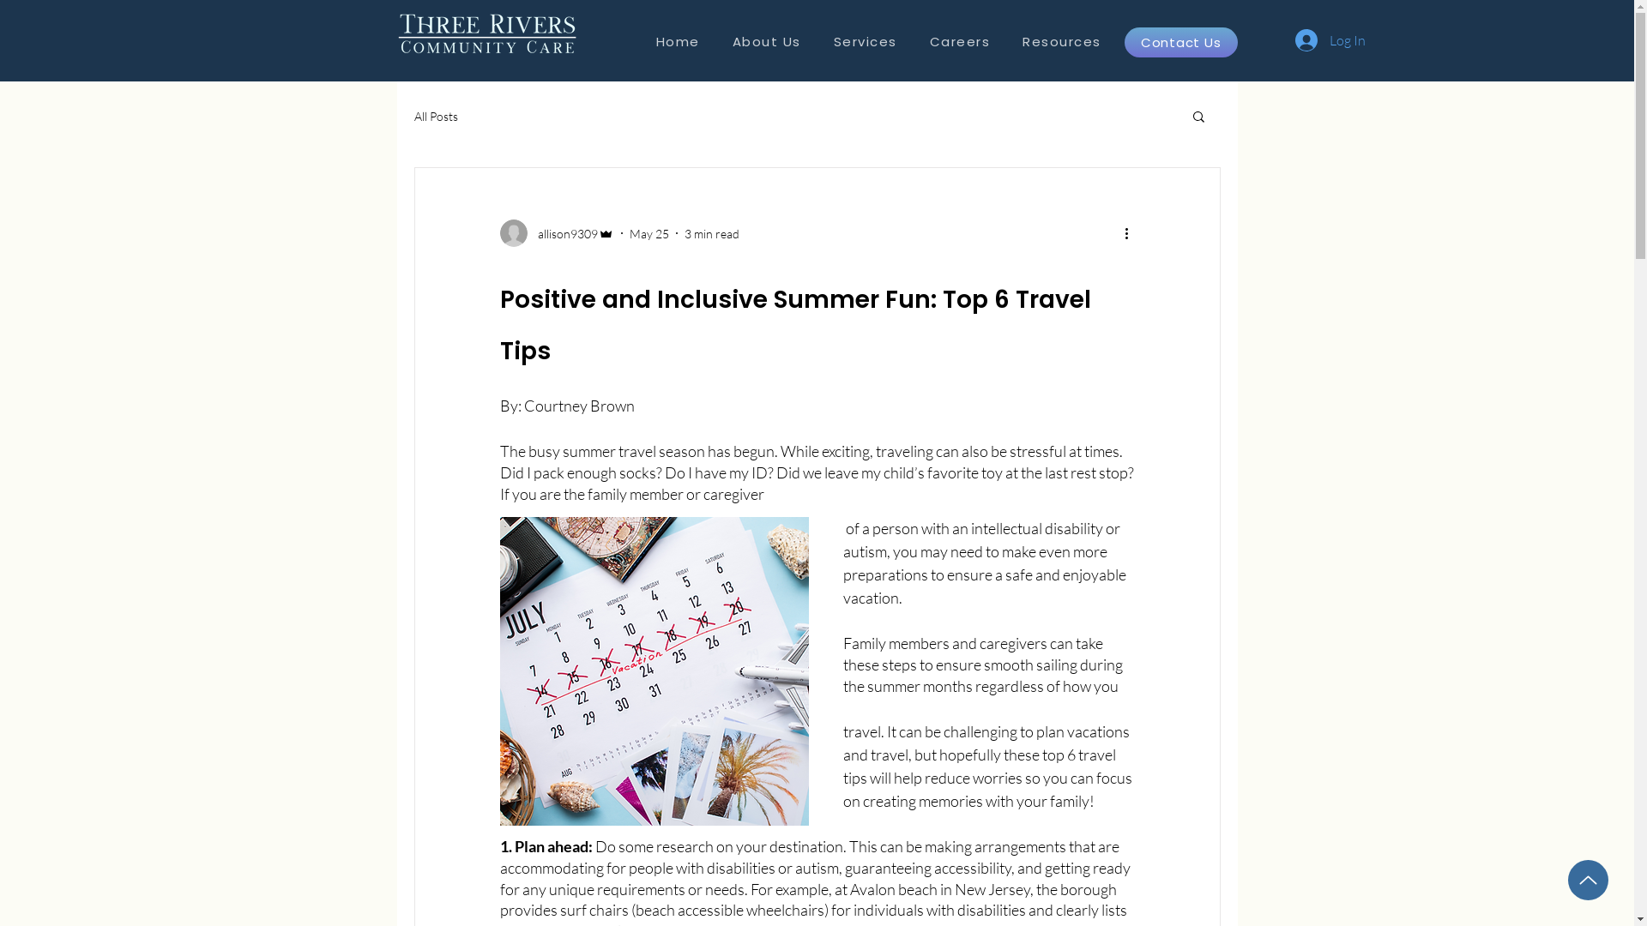  I want to click on Careers, so click(959, 43).